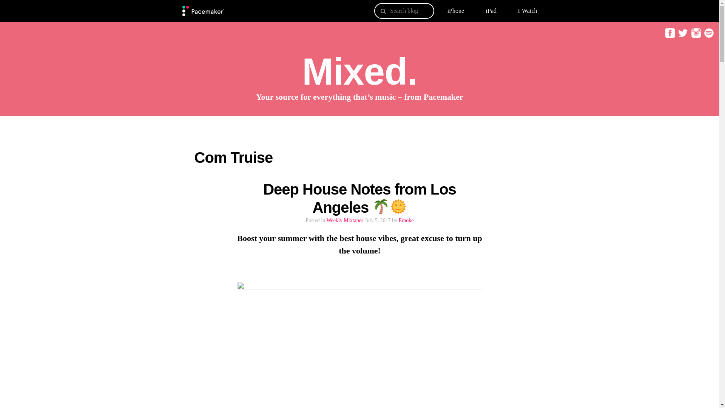 The height and width of the screenshot is (408, 725). What do you see at coordinates (669, 36) in the screenshot?
I see `Pacemaker on Facebook` at bounding box center [669, 36].